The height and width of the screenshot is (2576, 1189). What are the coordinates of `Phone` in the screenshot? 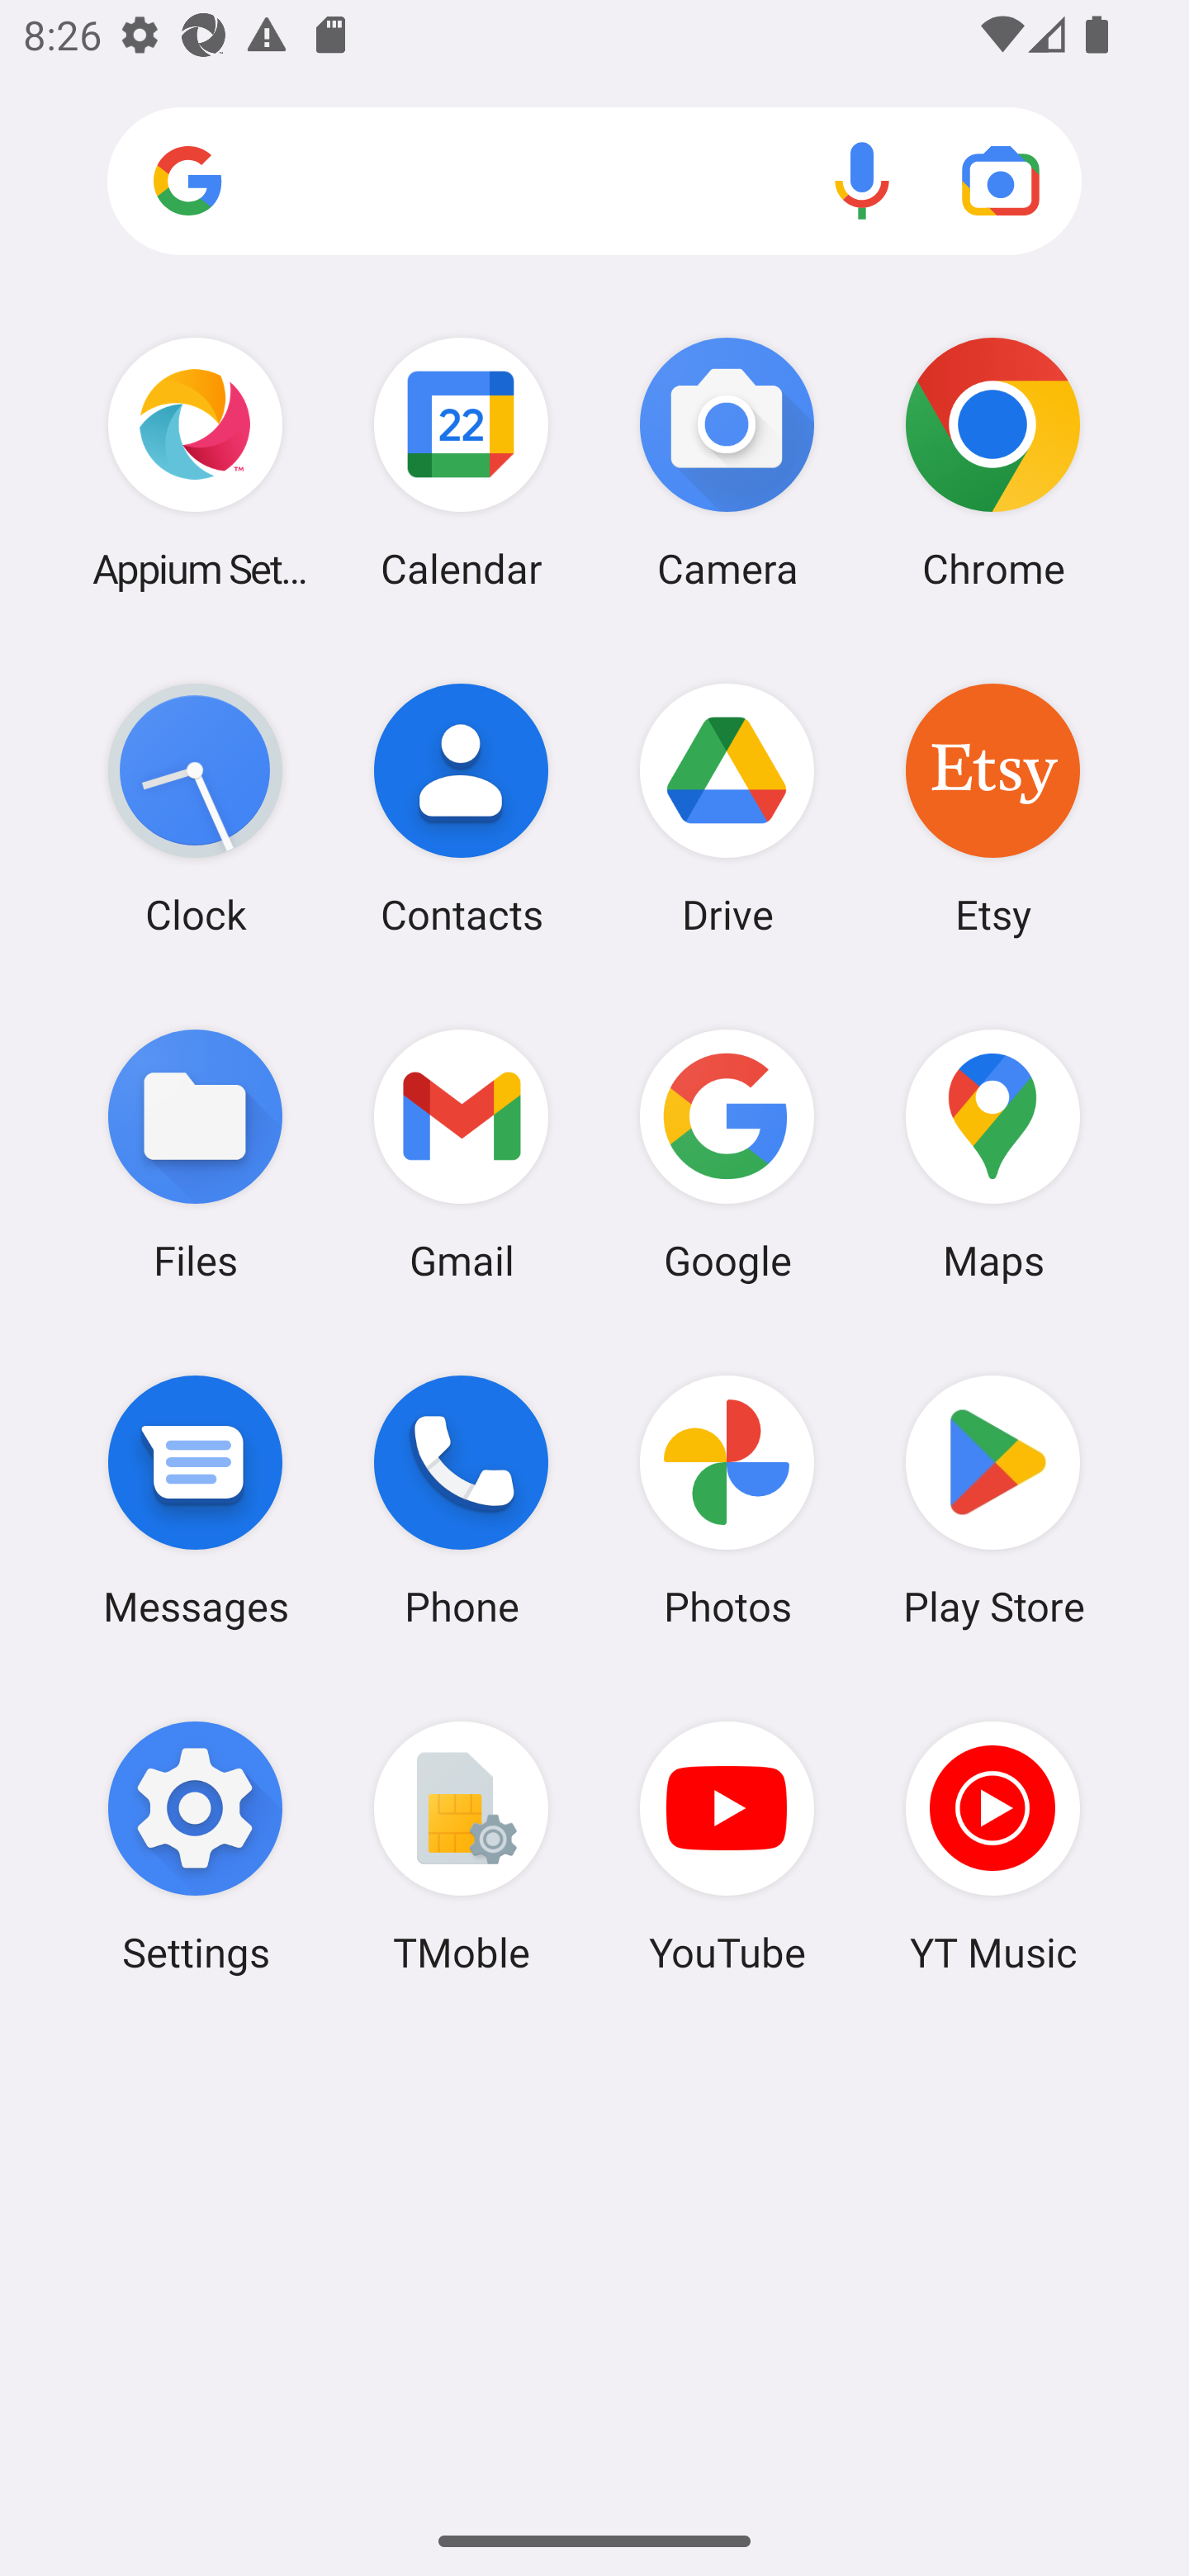 It's located at (461, 1500).